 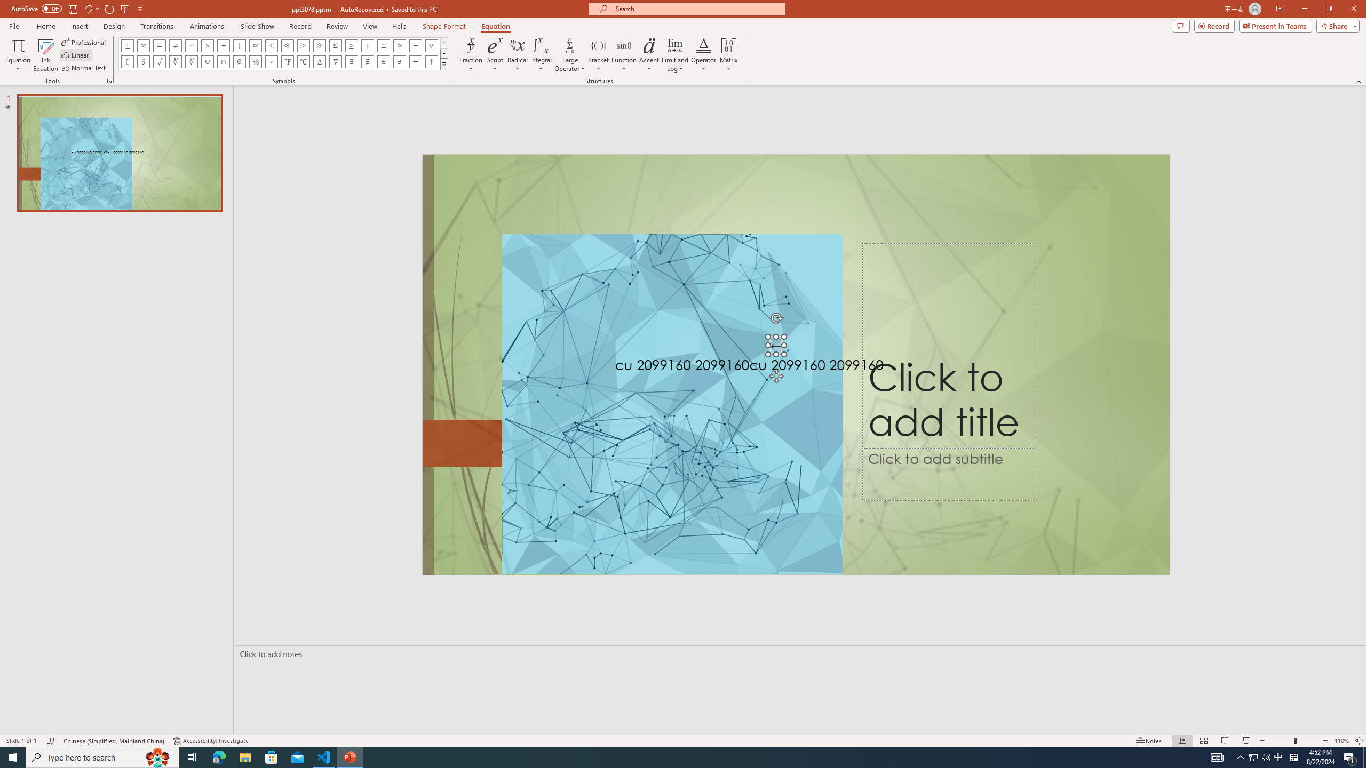 What do you see at coordinates (303, 62) in the screenshot?
I see `Equation Symbol Degrees Celsius` at bounding box center [303, 62].